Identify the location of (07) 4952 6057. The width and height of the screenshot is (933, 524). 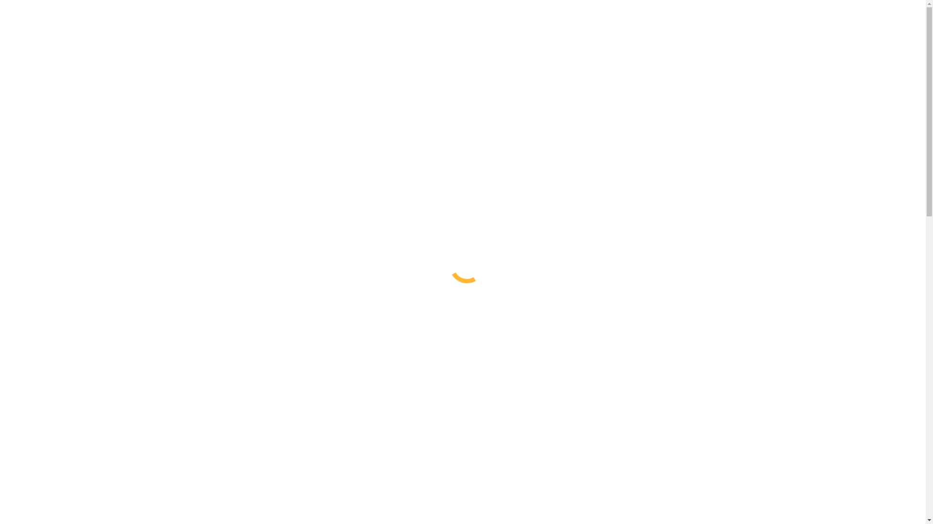
(52, 72).